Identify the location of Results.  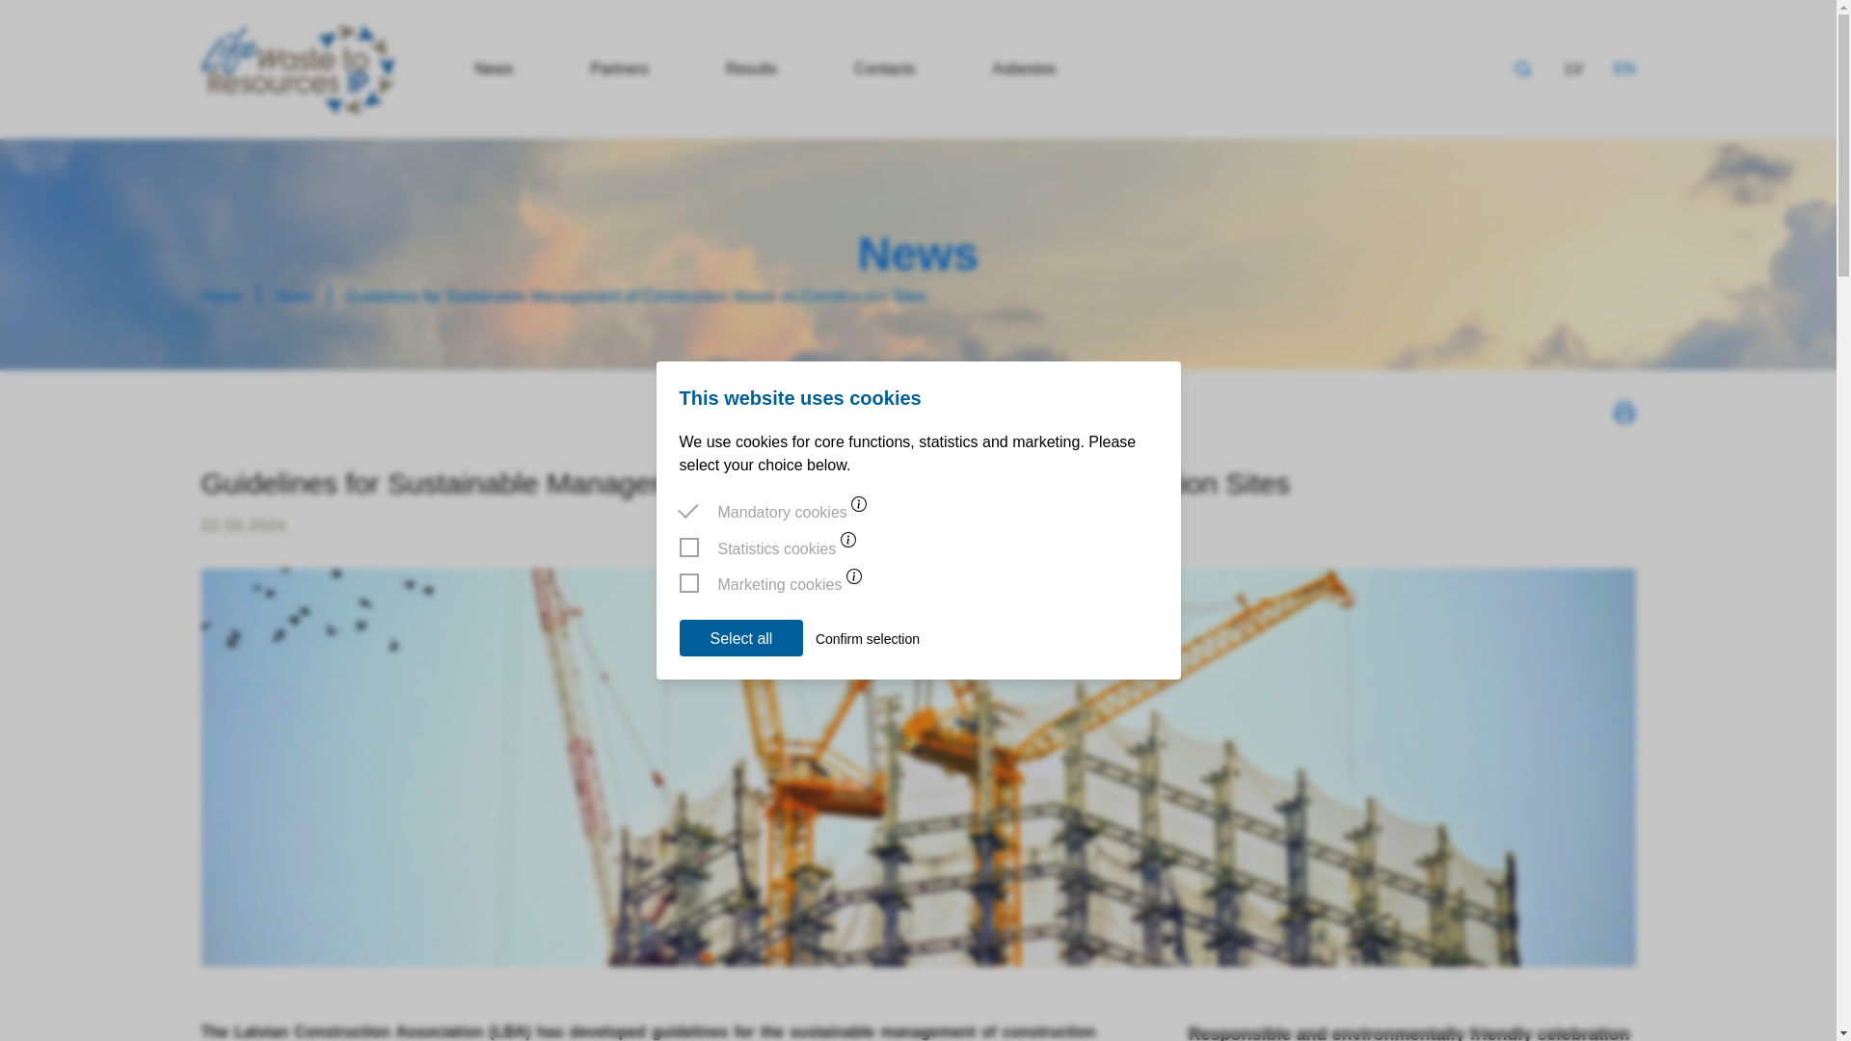
(751, 67).